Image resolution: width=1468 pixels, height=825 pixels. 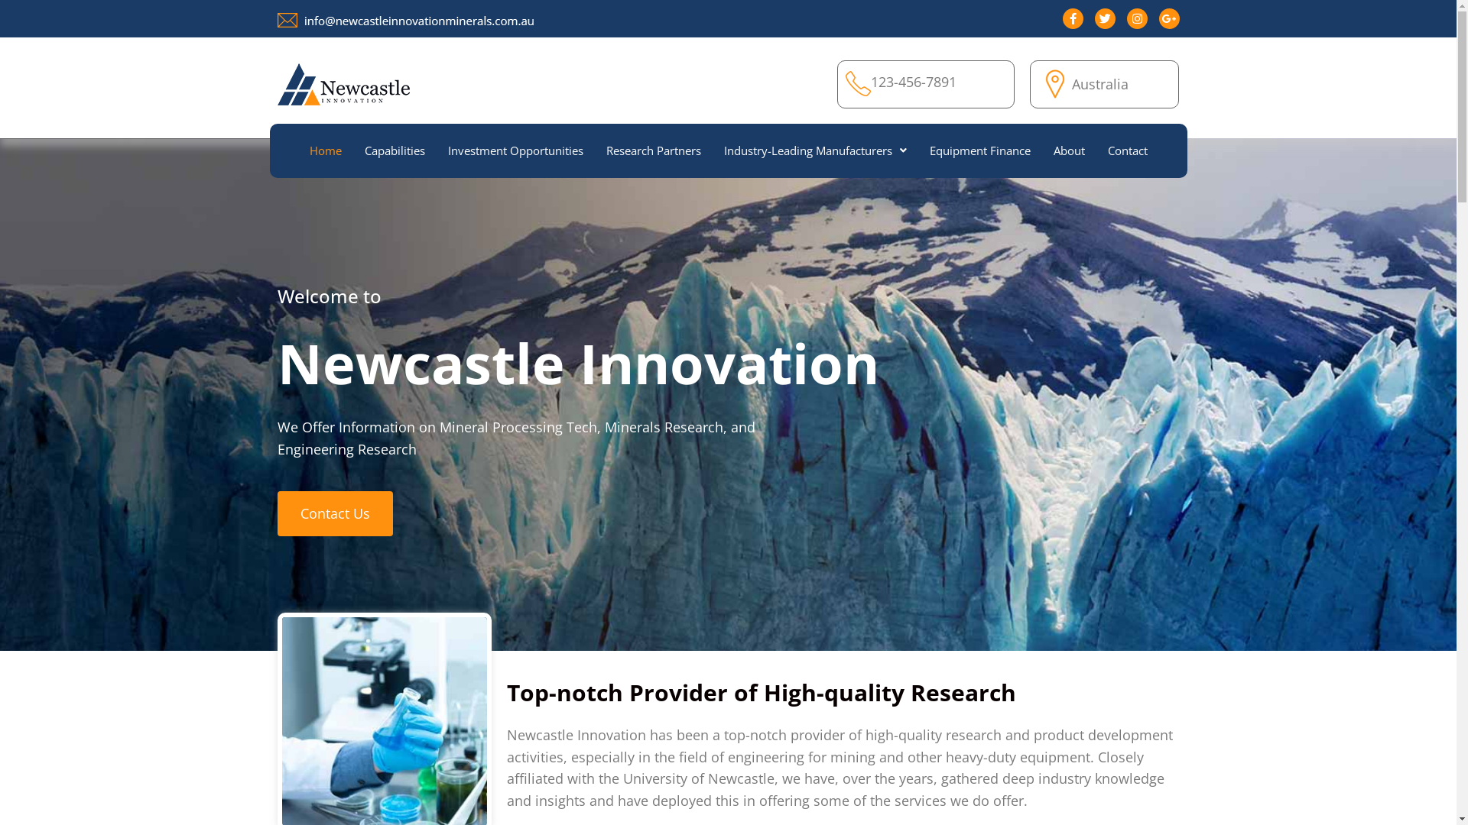 What do you see at coordinates (326, 151) in the screenshot?
I see `Home` at bounding box center [326, 151].